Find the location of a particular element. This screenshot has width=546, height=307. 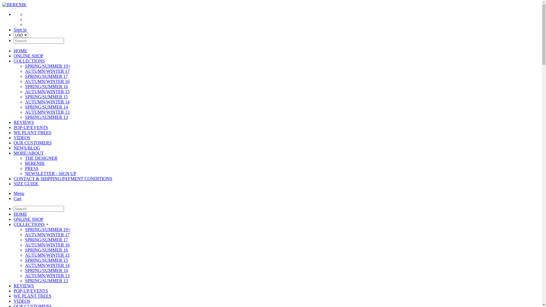

AUTUMN/WINTER 13 is located at coordinates (47, 276).